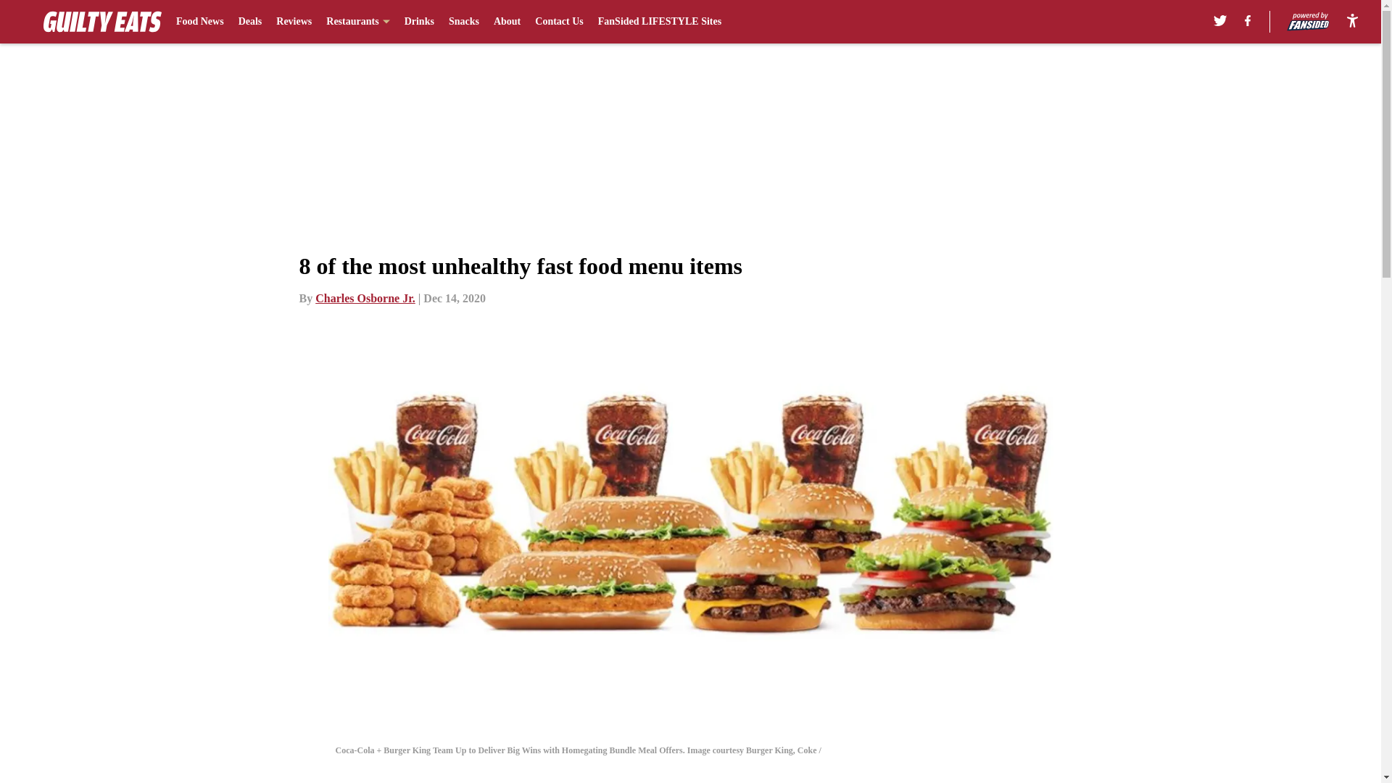 The image size is (1392, 783). I want to click on Restaurants, so click(357, 22).